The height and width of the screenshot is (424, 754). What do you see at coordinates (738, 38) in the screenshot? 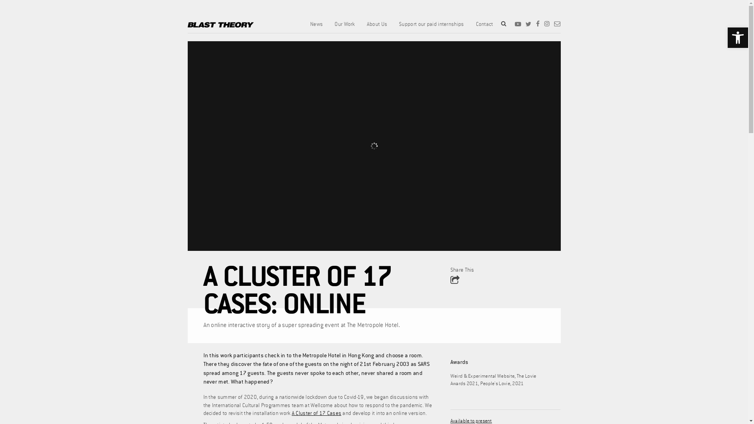
I see `Open toolbar
Accessibility Tools` at bounding box center [738, 38].